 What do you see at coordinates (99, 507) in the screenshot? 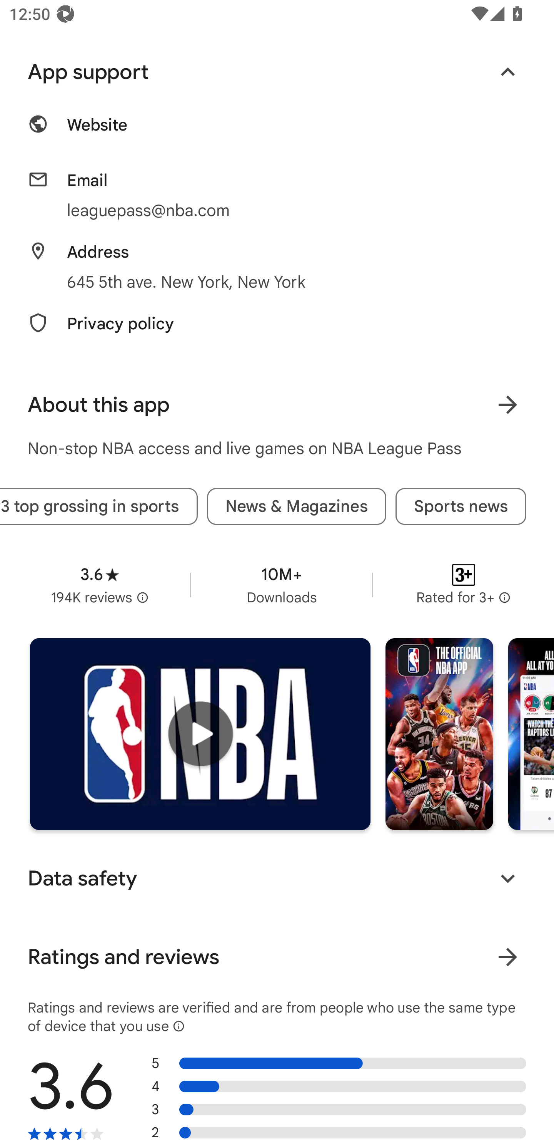
I see `#3 top grossing in sports tag` at bounding box center [99, 507].